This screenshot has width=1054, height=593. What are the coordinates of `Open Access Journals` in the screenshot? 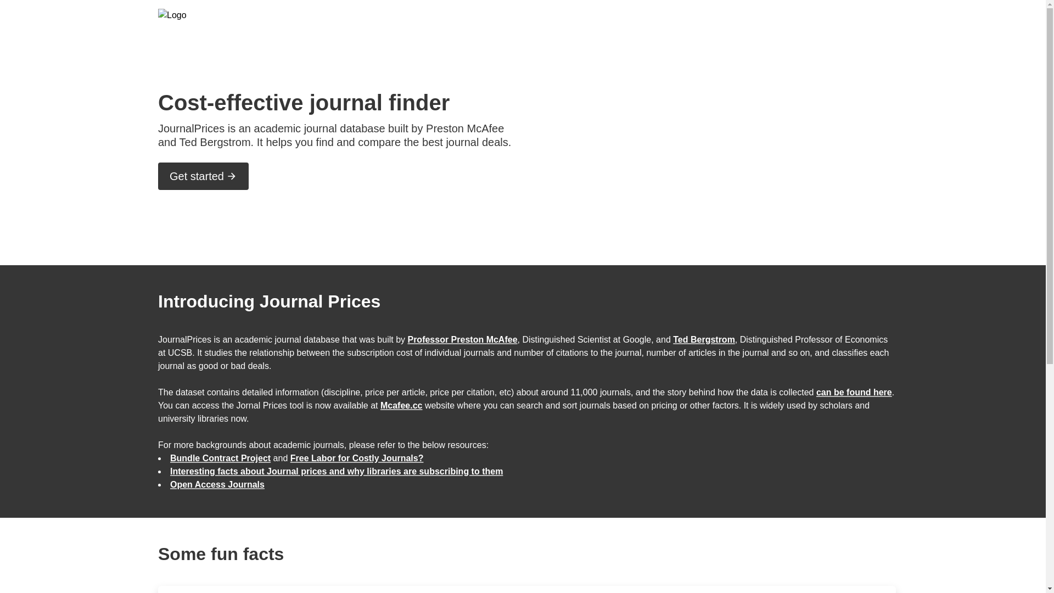 It's located at (217, 484).